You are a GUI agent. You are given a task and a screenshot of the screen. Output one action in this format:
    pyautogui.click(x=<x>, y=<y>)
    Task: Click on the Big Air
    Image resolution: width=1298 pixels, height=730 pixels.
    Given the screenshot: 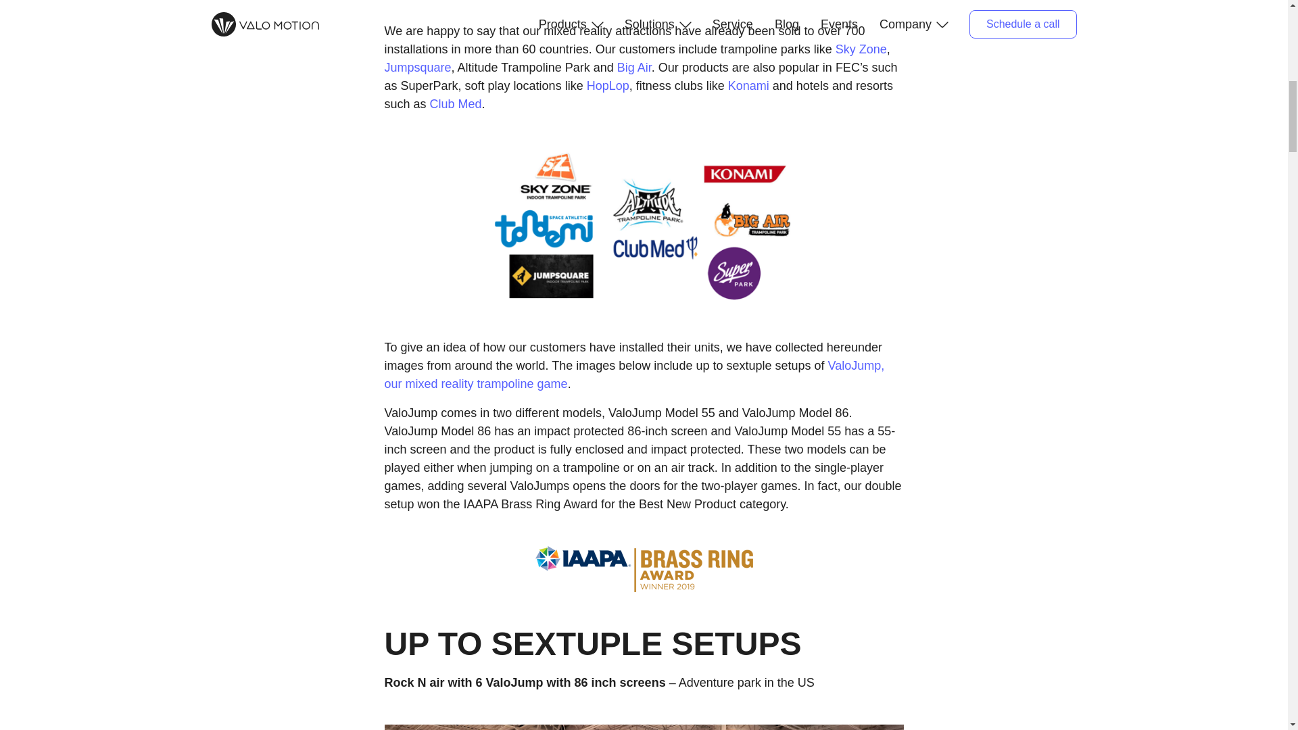 What is the action you would take?
    pyautogui.click(x=634, y=68)
    